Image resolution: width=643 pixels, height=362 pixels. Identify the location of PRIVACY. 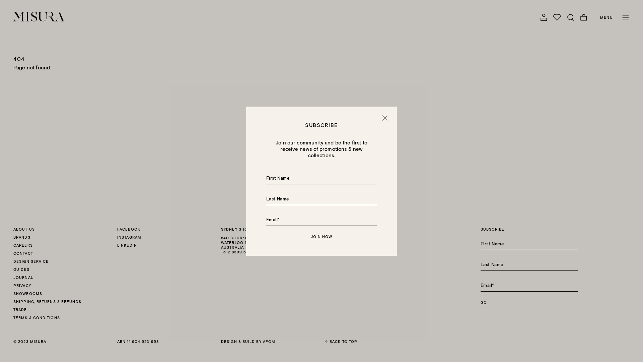
(22, 286).